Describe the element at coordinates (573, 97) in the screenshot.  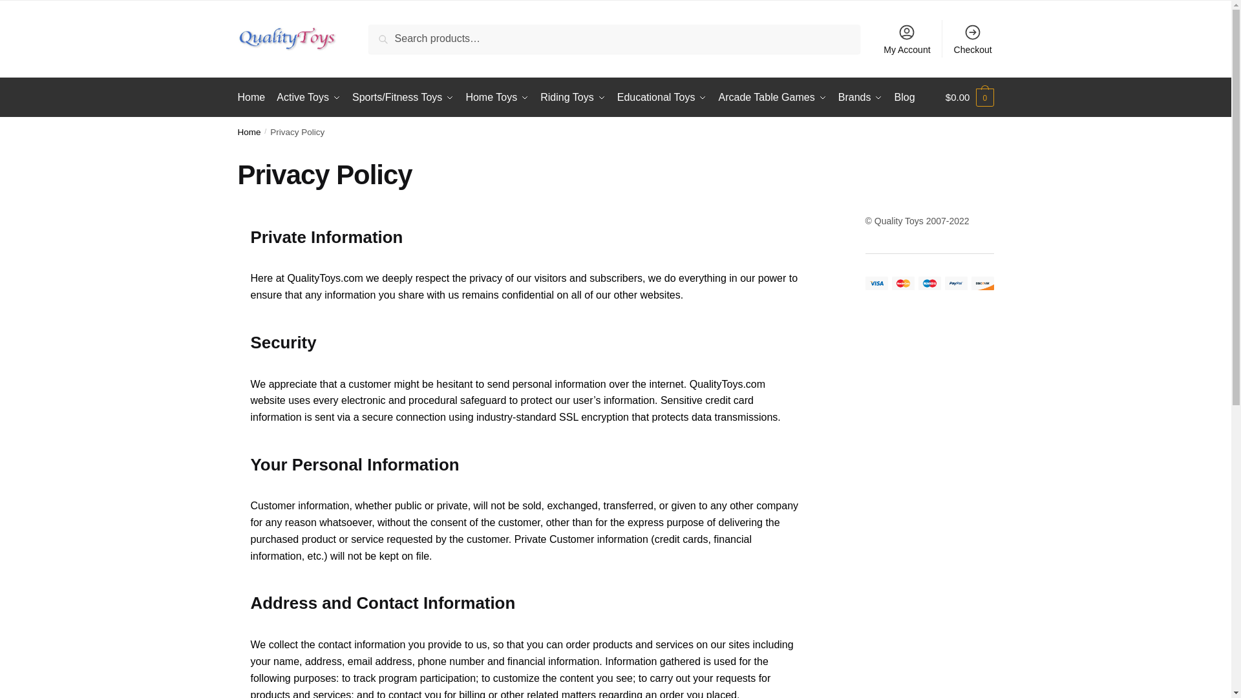
I see `Riding Toys` at that location.